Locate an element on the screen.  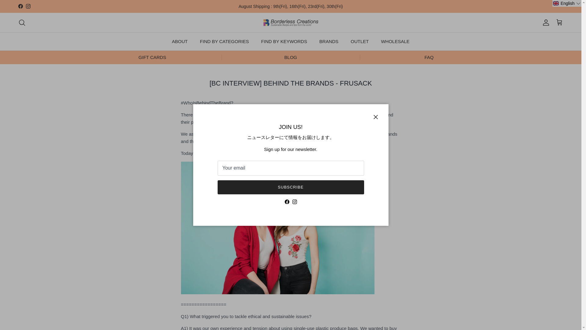
FIND BY CATEGORIES is located at coordinates (224, 42).